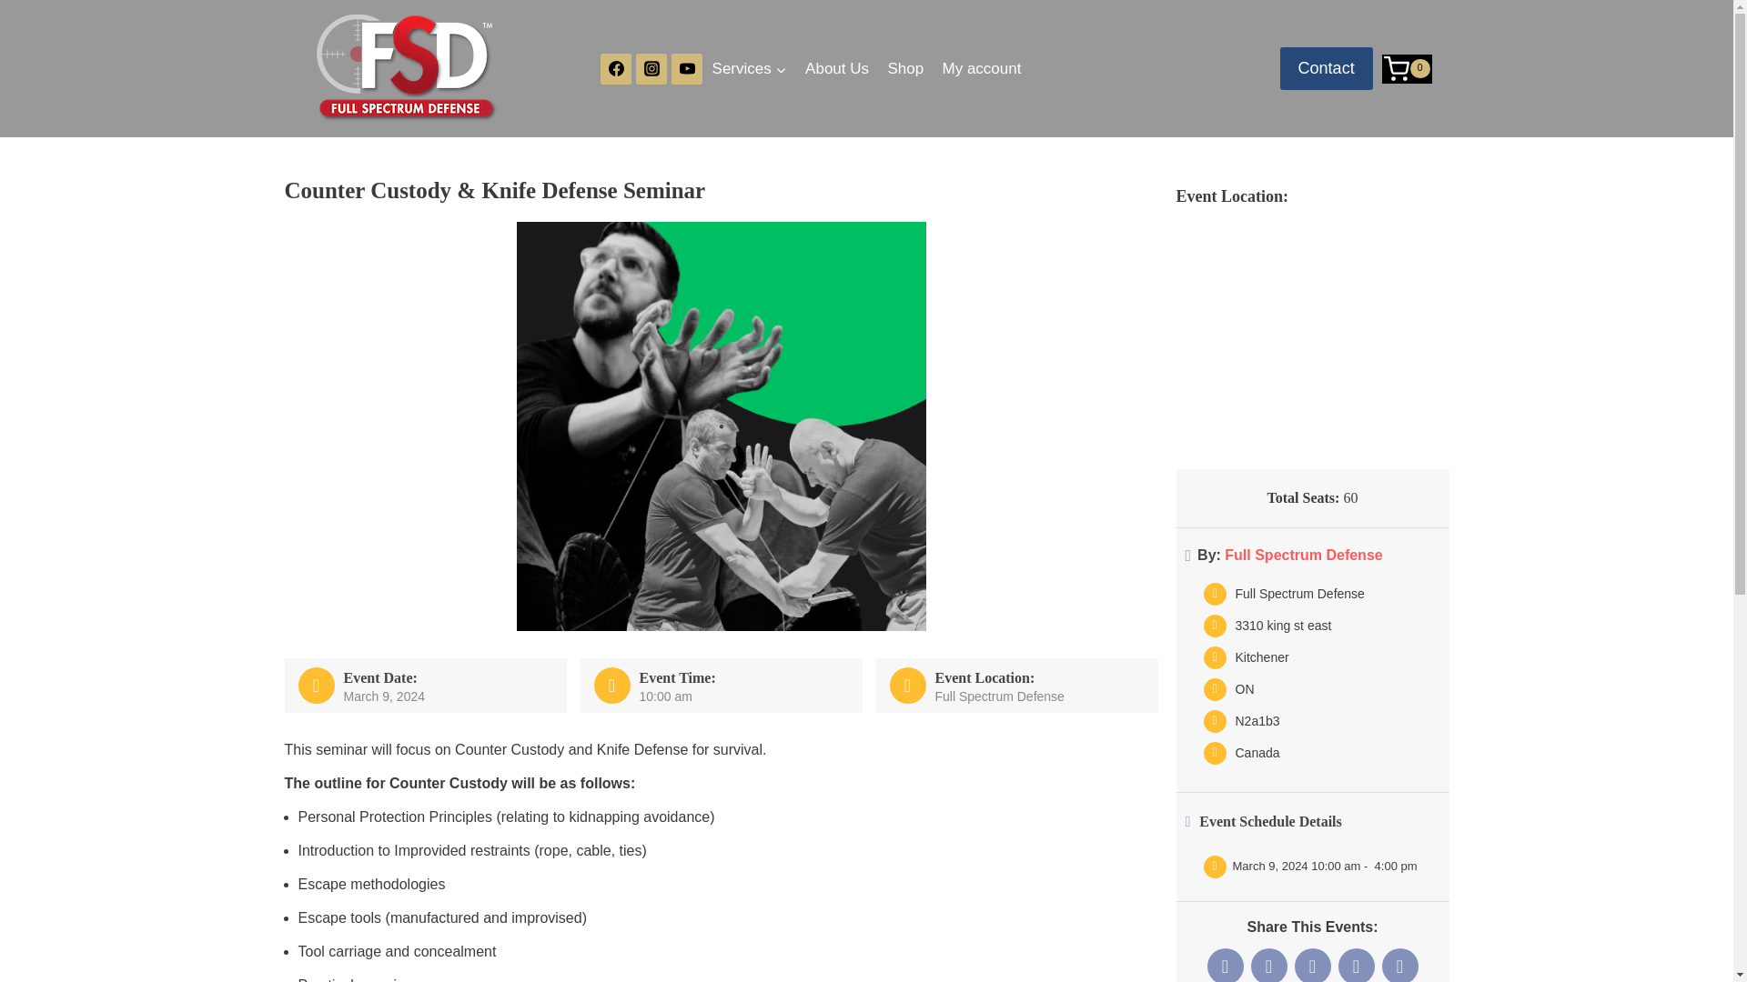 The height and width of the screenshot is (982, 1747). What do you see at coordinates (905, 69) in the screenshot?
I see `Shop` at bounding box center [905, 69].